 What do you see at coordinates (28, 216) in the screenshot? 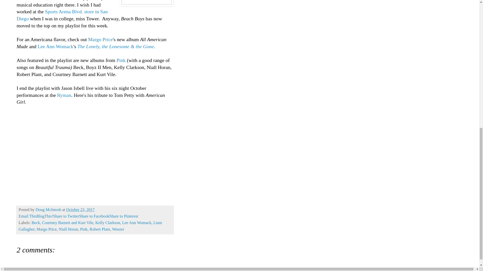
I see `Email This` at bounding box center [28, 216].